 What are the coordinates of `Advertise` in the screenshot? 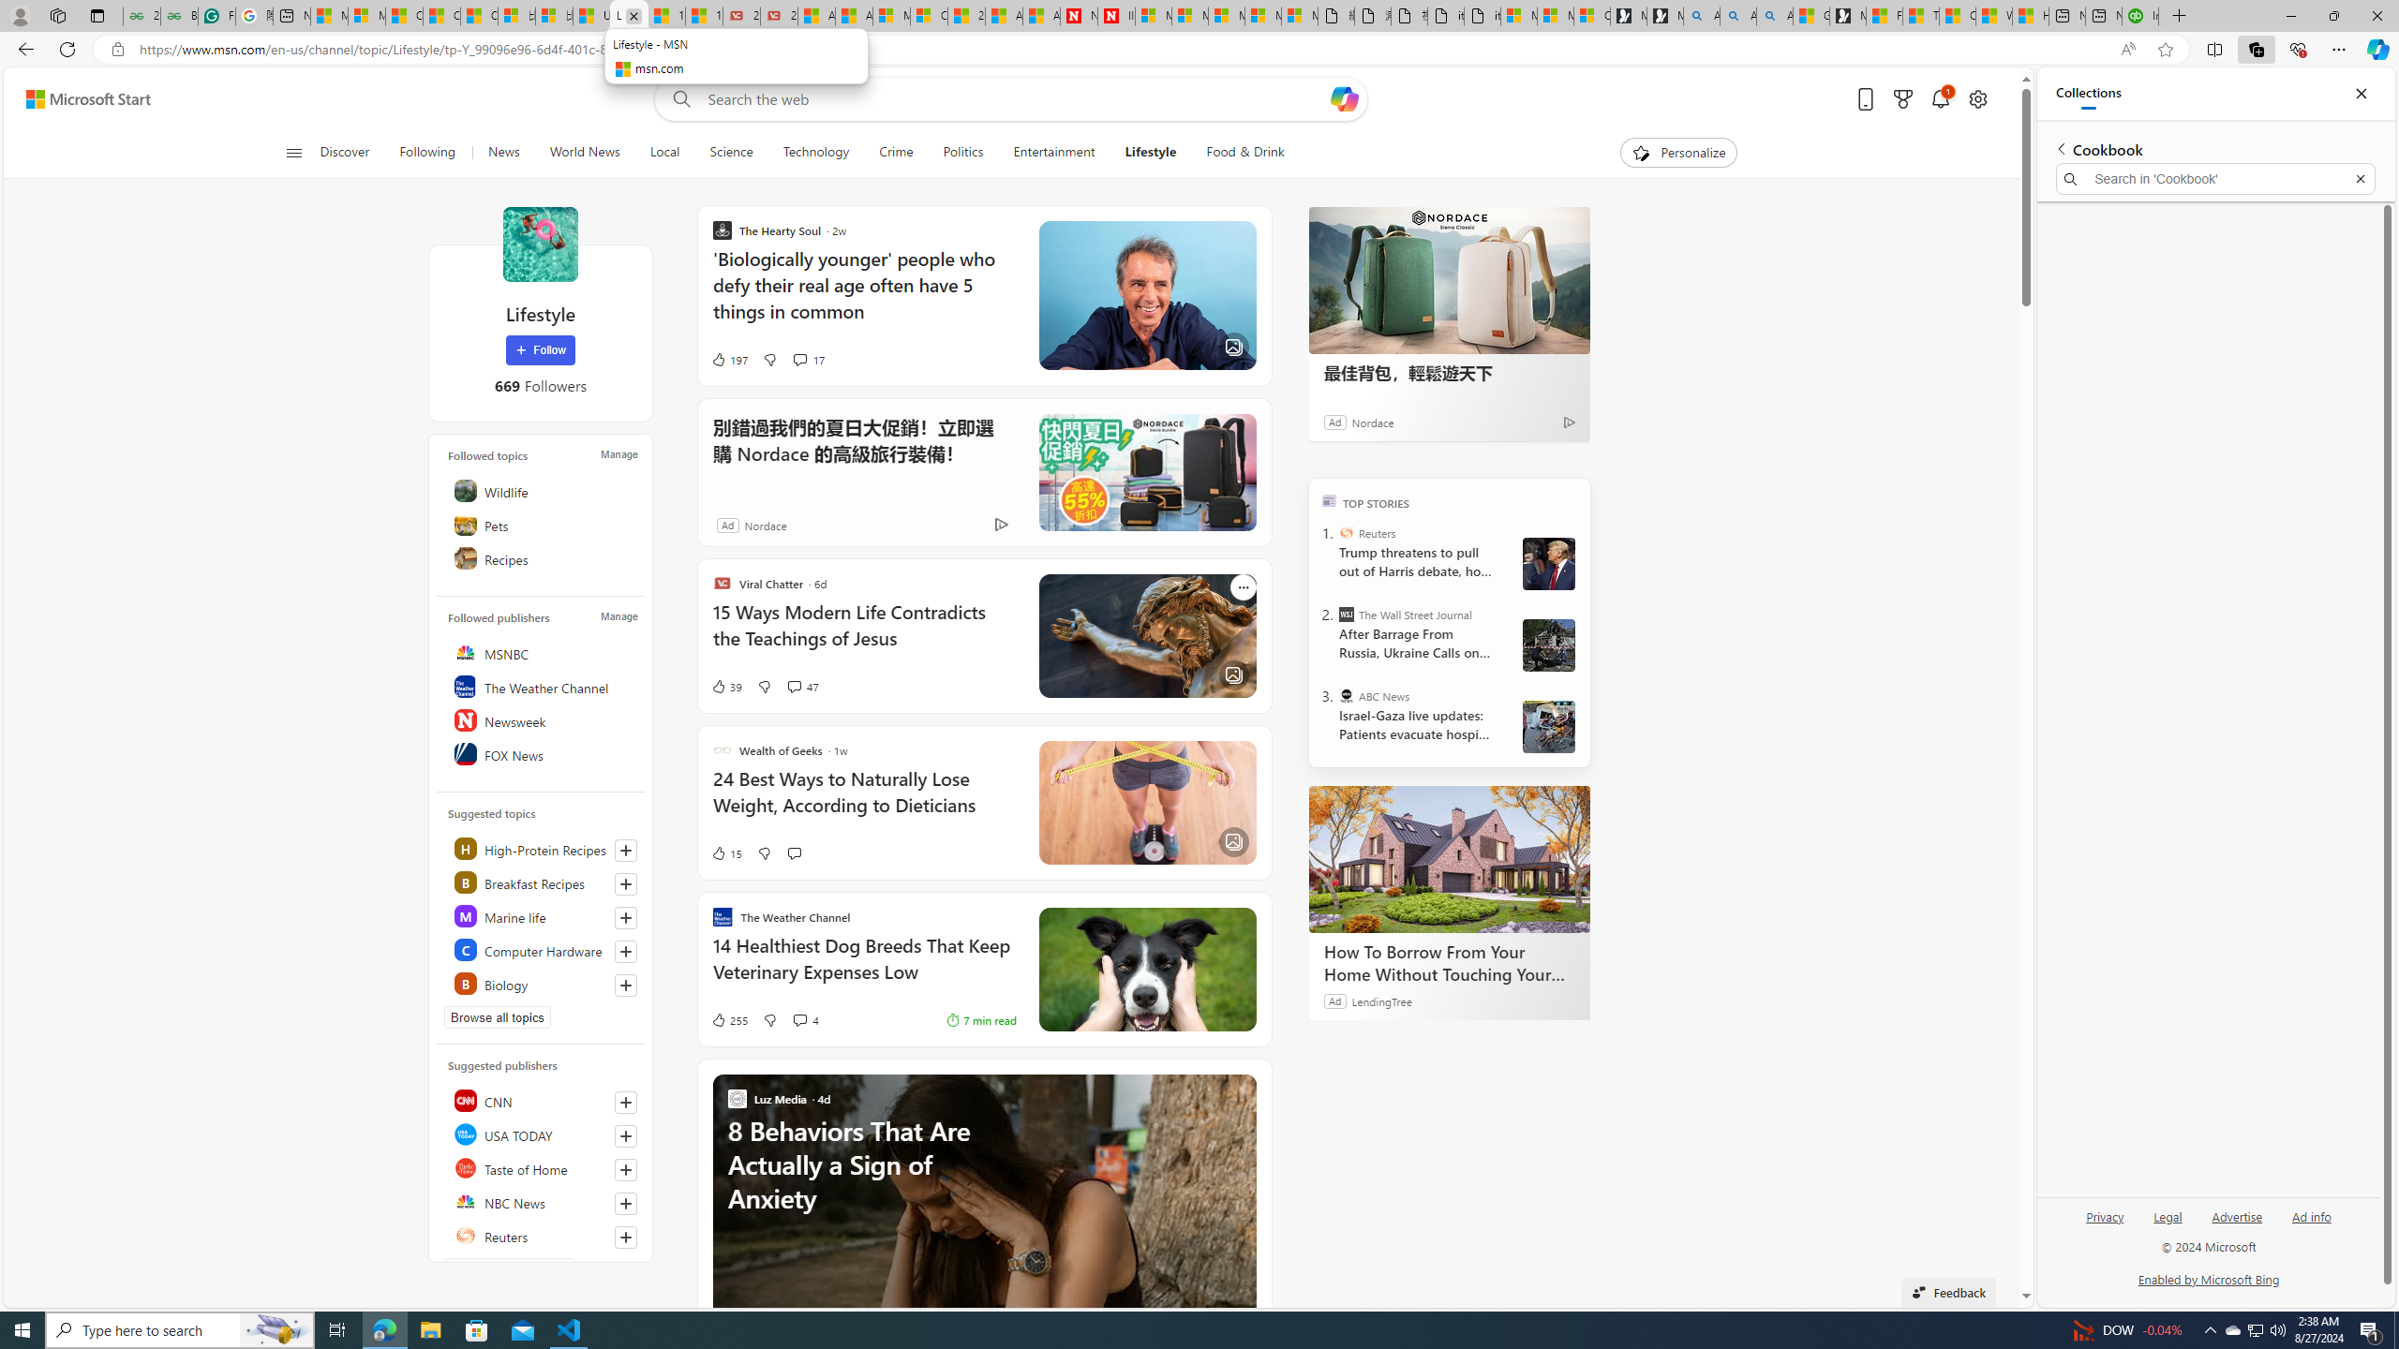 It's located at (2237, 1216).